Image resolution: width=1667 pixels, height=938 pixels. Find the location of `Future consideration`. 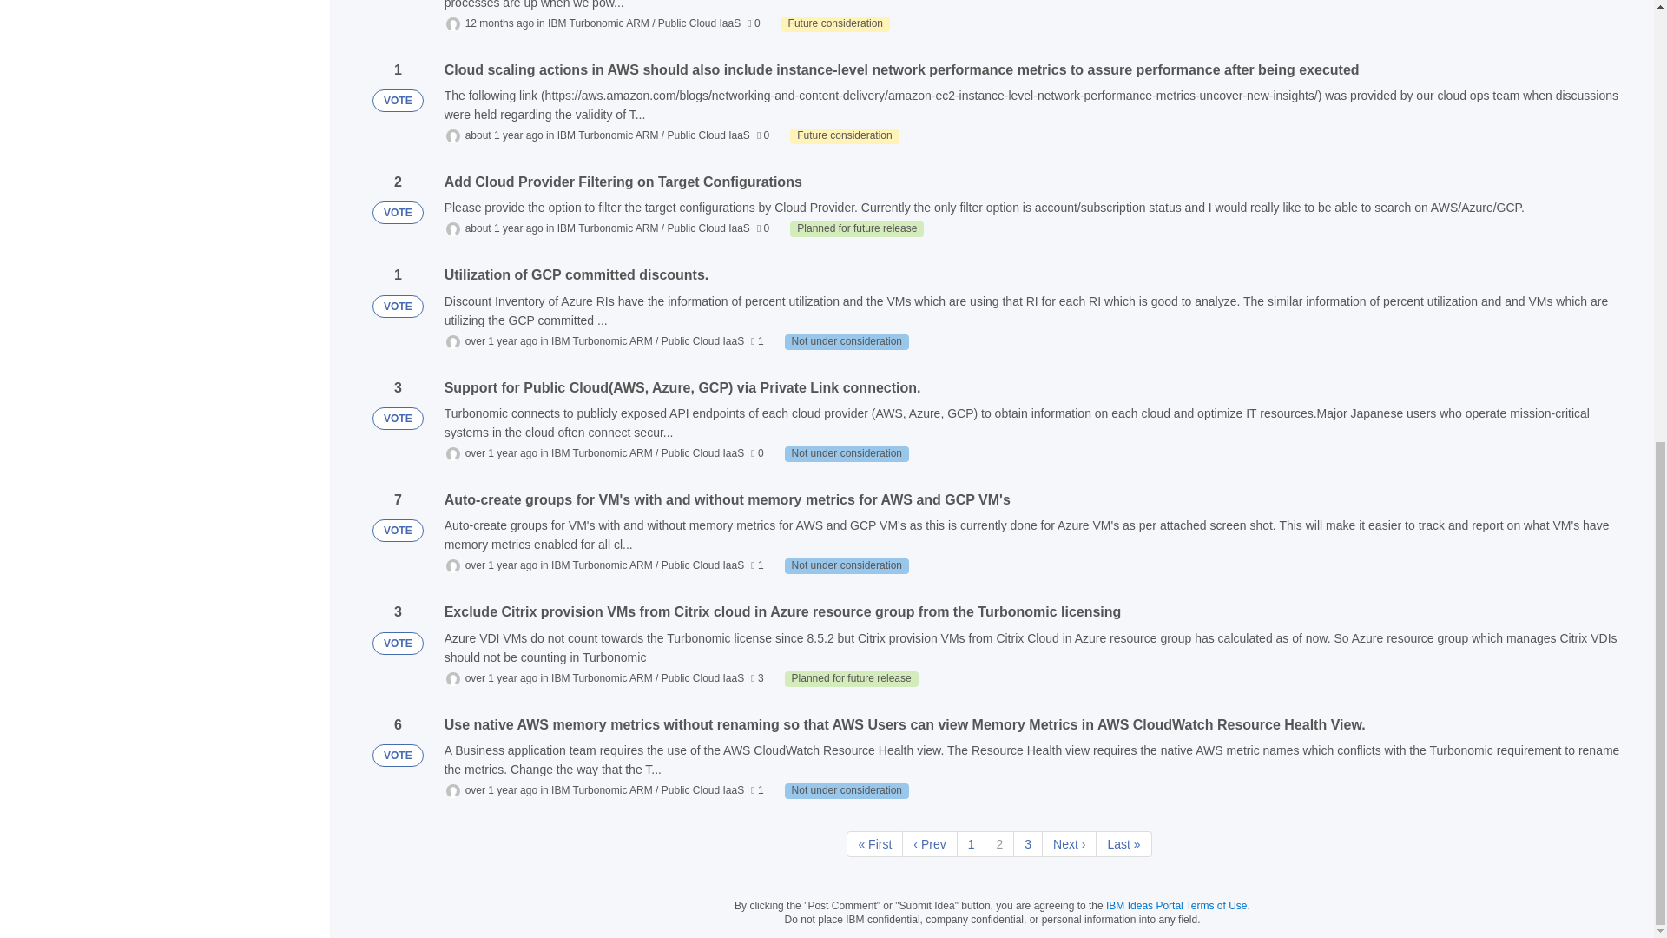

Future consideration is located at coordinates (835, 24).